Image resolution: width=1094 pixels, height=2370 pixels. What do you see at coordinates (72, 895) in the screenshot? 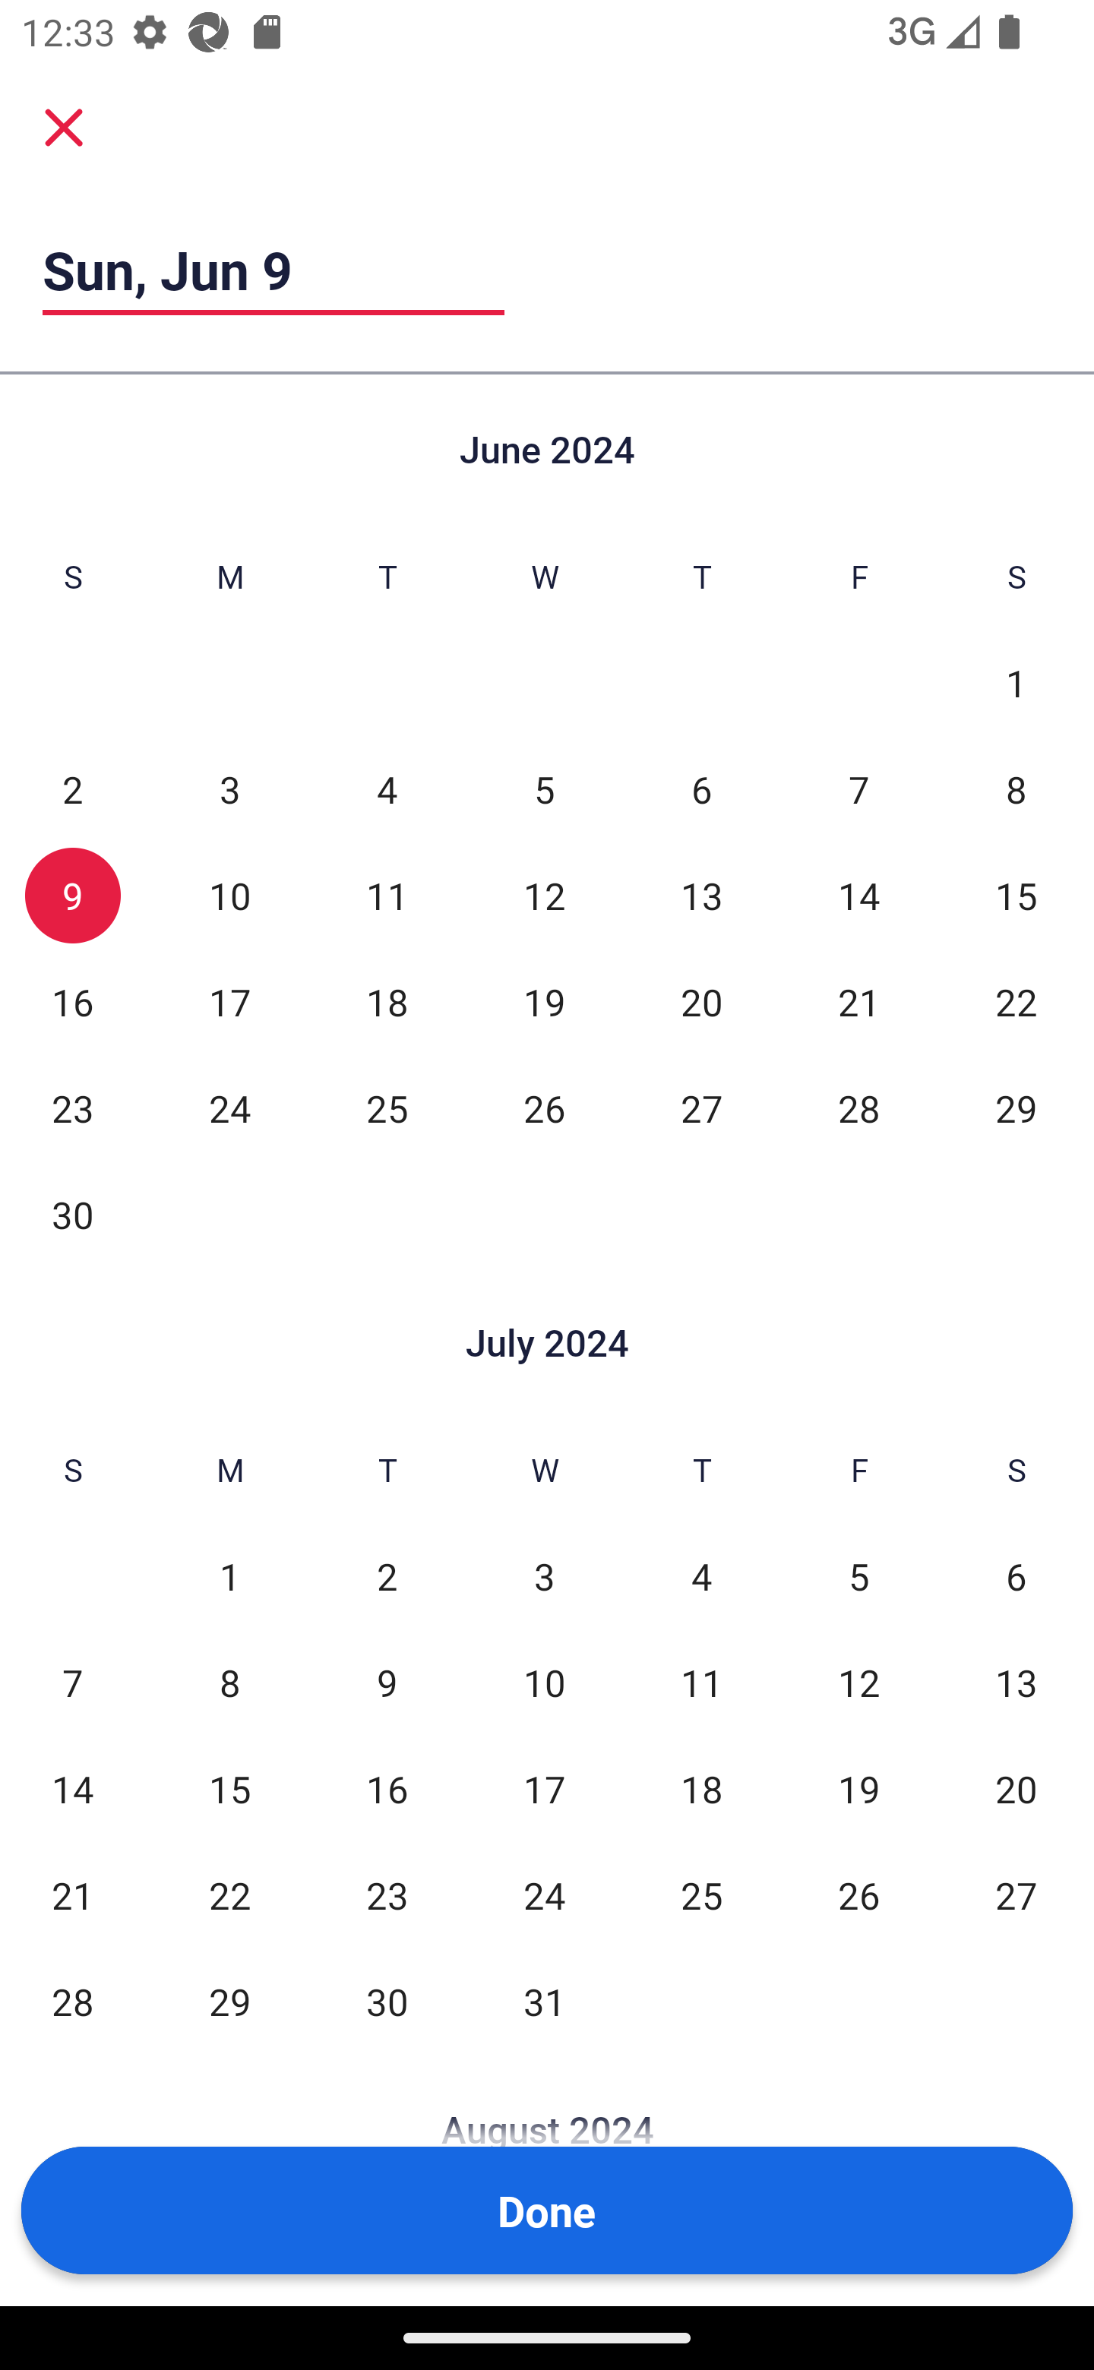
I see `9 Sun, Jun 9, Selected` at bounding box center [72, 895].